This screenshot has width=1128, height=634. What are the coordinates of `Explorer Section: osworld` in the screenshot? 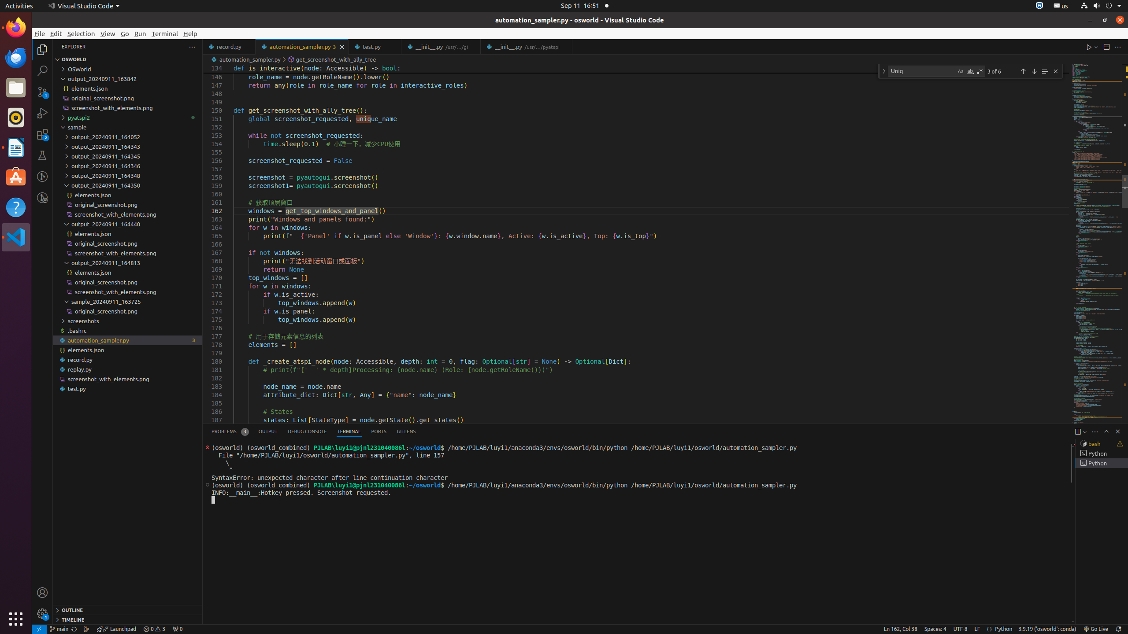 It's located at (128, 59).